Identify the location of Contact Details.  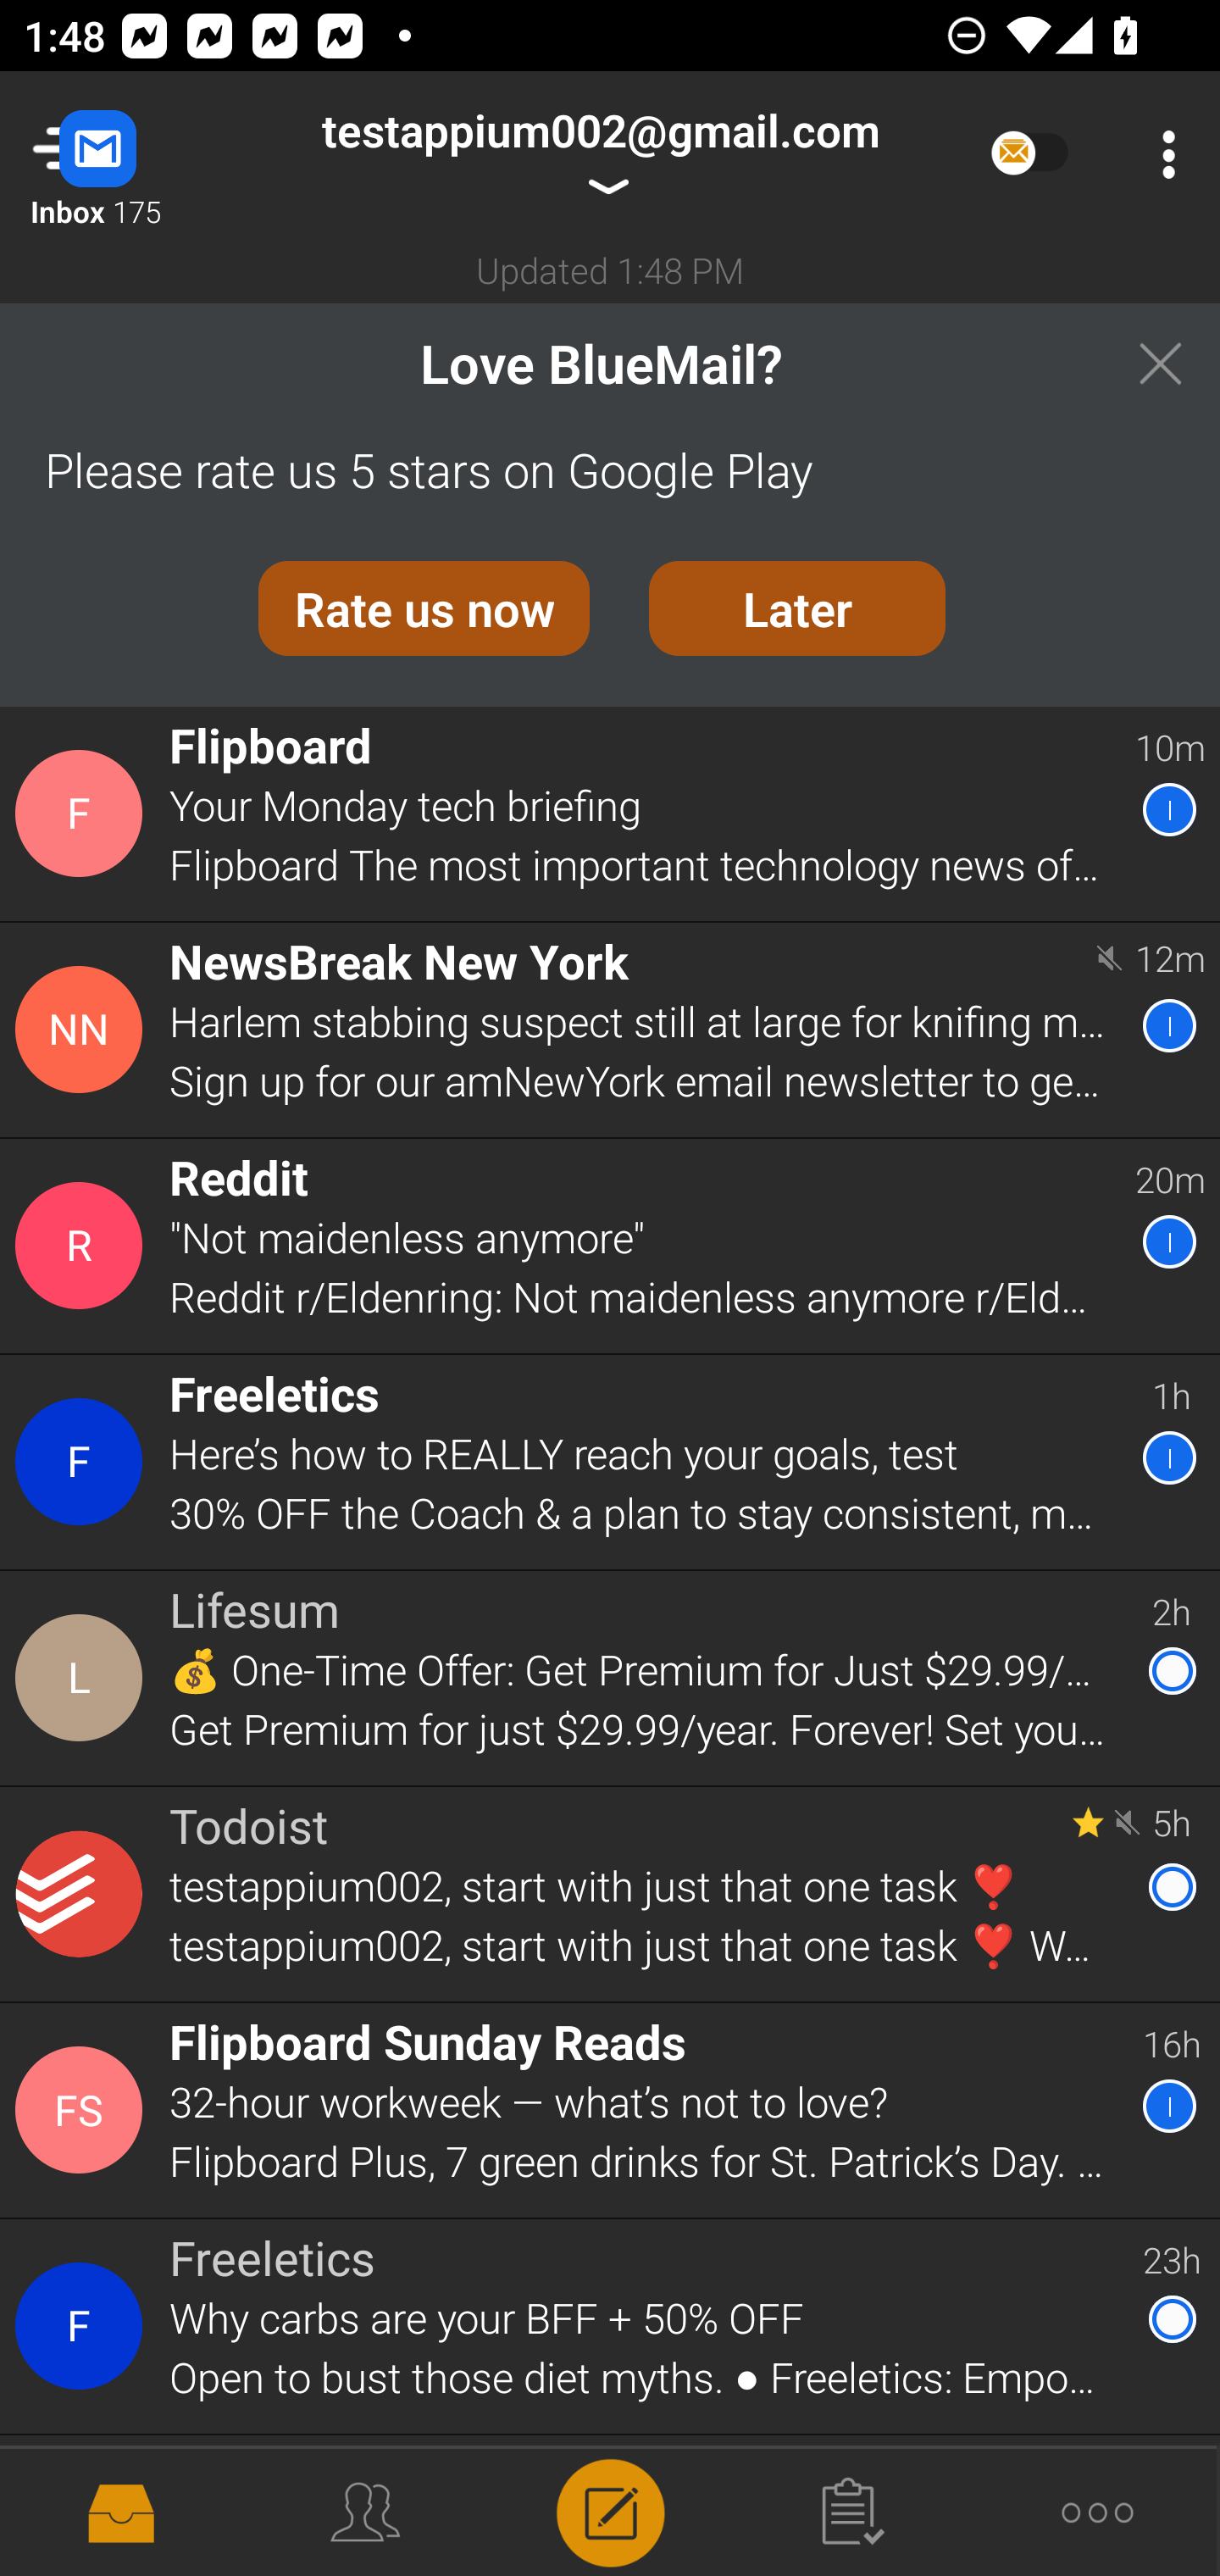
(83, 813).